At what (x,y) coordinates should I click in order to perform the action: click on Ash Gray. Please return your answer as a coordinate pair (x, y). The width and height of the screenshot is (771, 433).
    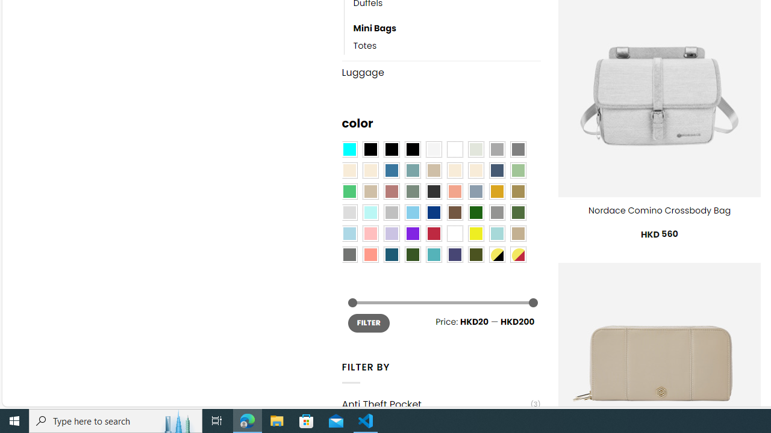
    Looking at the image, I should click on (475, 150).